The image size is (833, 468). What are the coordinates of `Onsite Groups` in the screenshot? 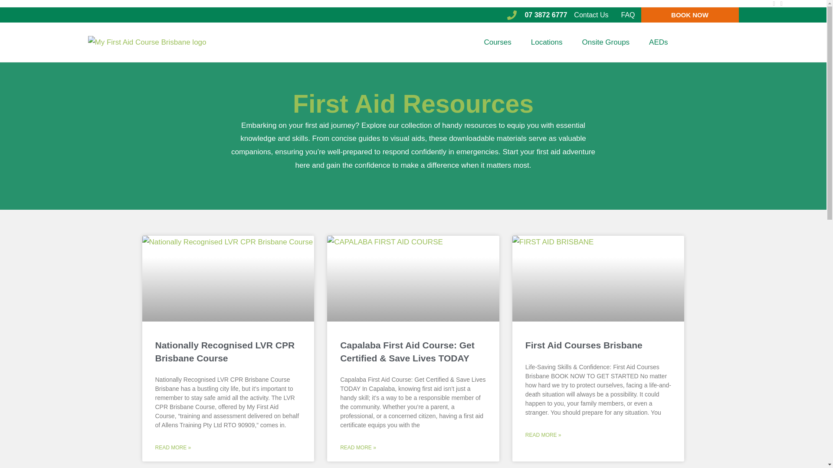 It's located at (606, 42).